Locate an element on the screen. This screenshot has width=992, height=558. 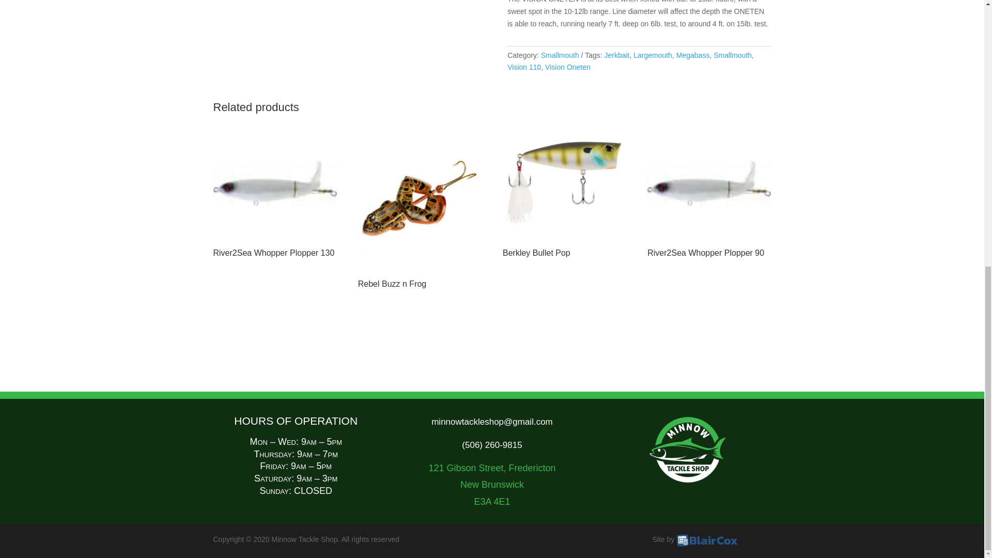
Largemouth is located at coordinates (653, 55).